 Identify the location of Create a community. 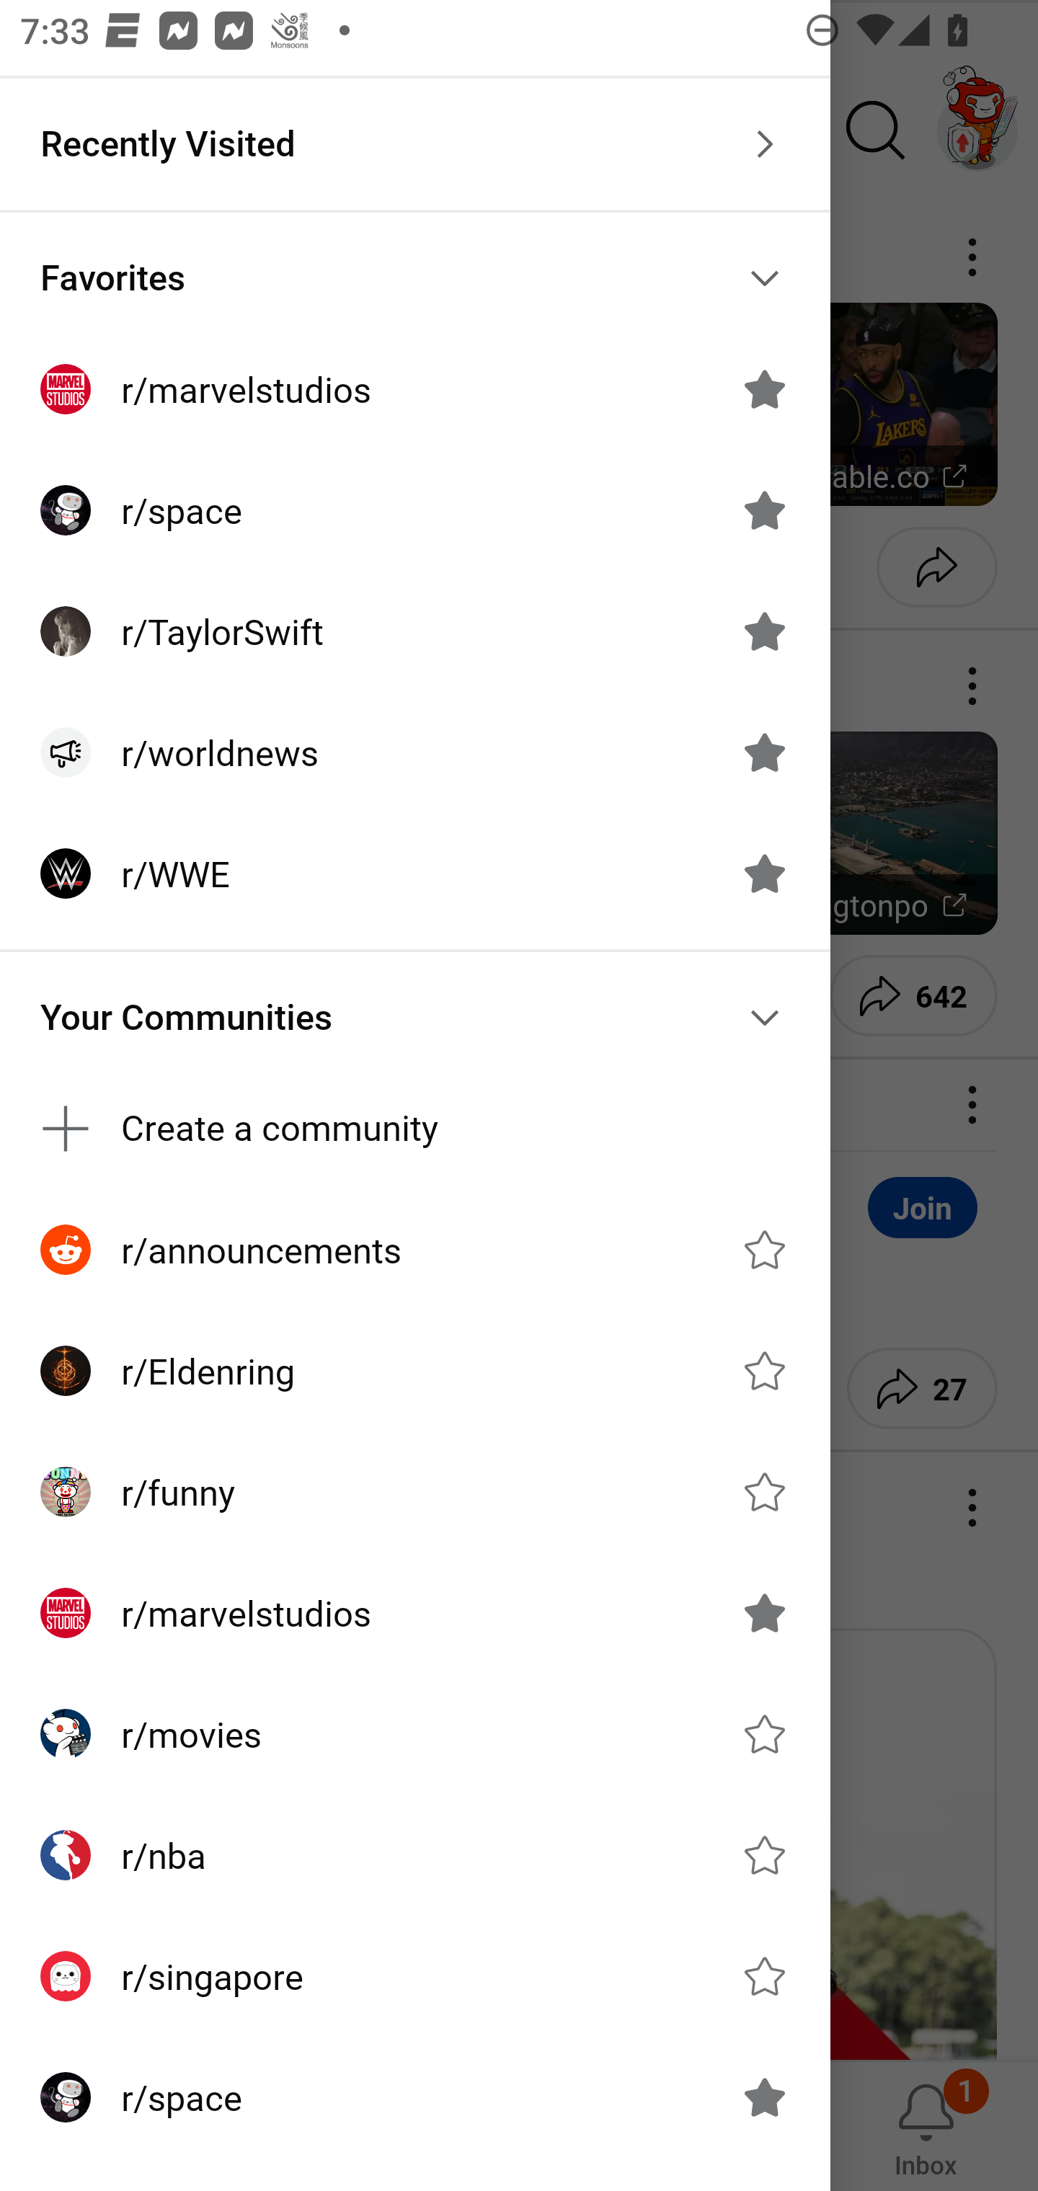
(415, 1129).